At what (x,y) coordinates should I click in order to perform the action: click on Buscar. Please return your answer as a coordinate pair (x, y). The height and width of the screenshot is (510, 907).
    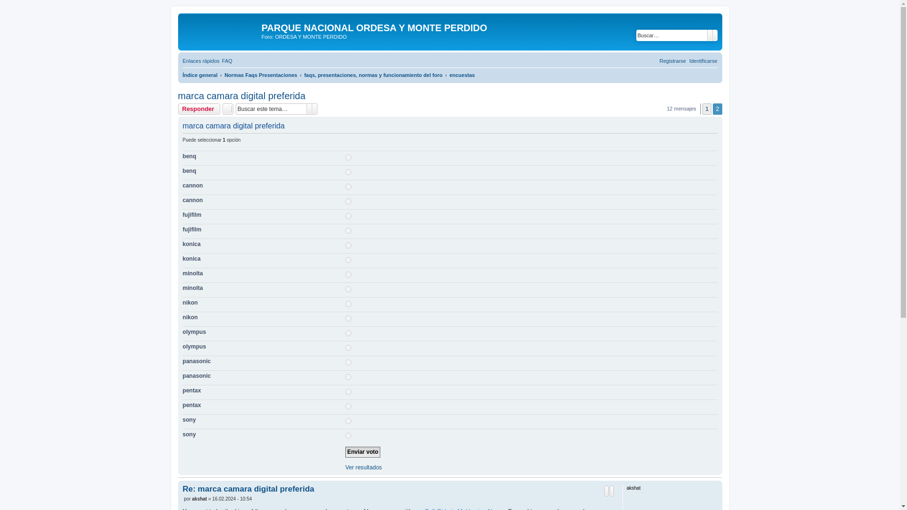
    Looking at the image, I should click on (709, 35).